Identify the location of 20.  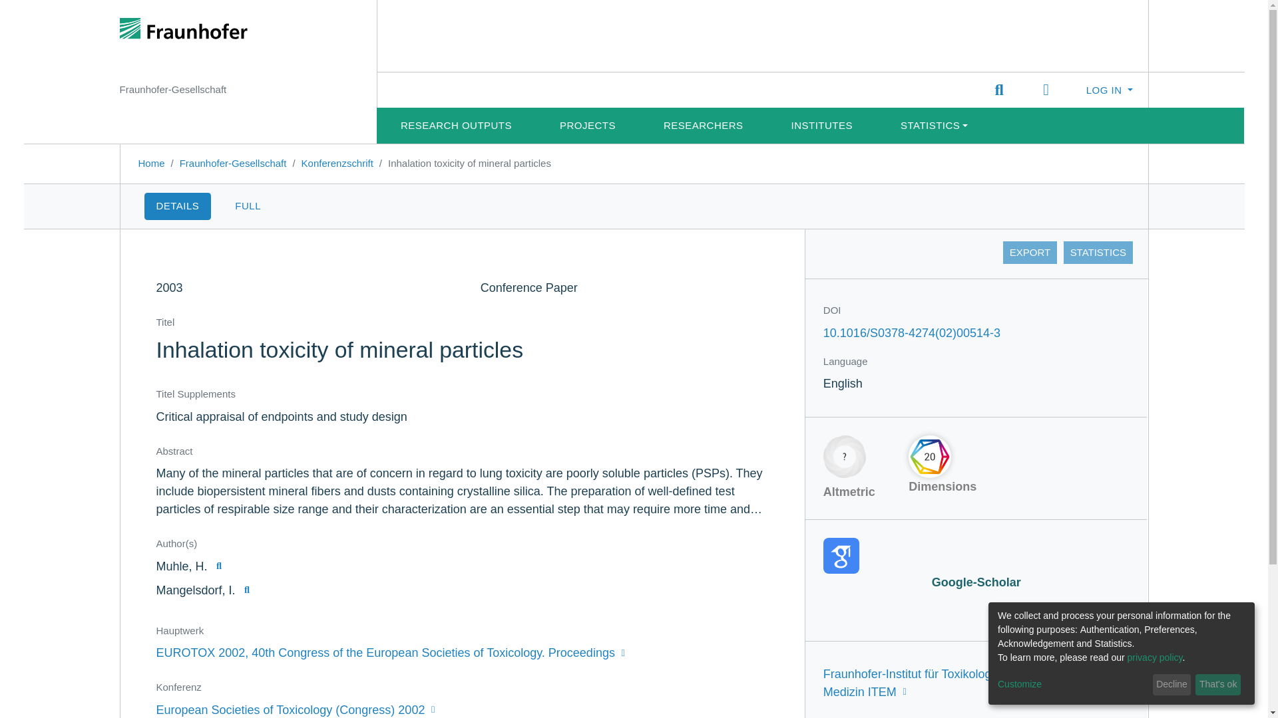
(929, 456).